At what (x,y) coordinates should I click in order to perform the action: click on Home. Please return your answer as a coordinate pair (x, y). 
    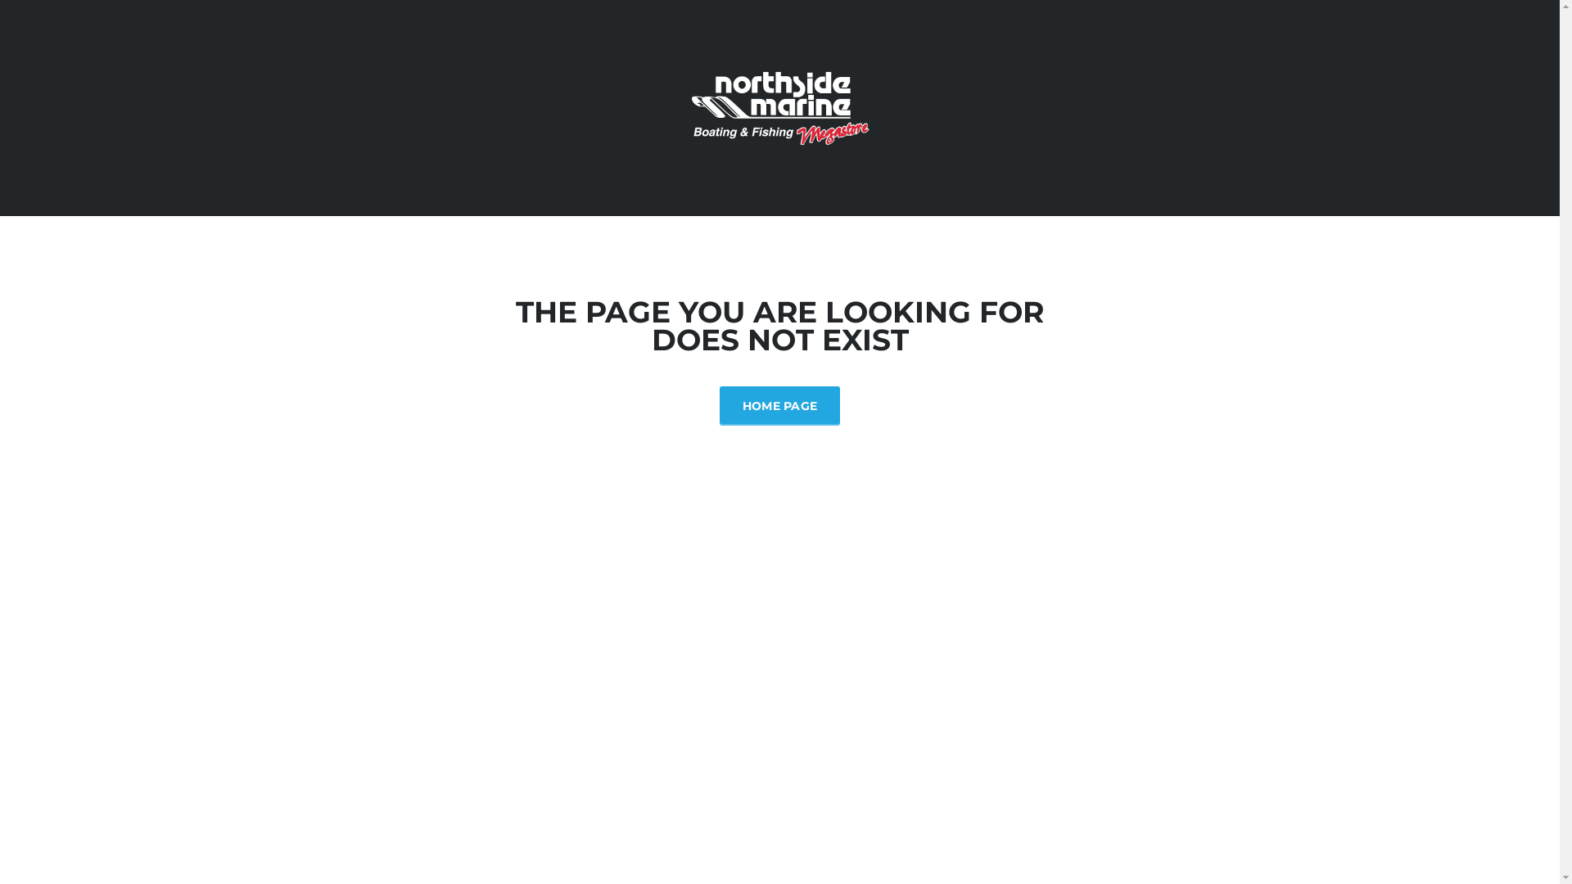
    Looking at the image, I should click on (779, 106).